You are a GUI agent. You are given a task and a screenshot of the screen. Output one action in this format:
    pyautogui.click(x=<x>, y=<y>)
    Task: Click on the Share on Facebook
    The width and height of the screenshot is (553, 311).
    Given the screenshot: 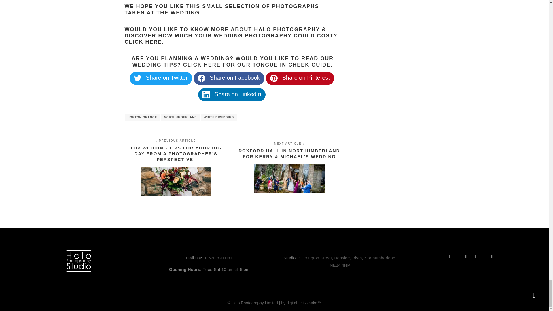 What is the action you would take?
    pyautogui.click(x=202, y=78)
    